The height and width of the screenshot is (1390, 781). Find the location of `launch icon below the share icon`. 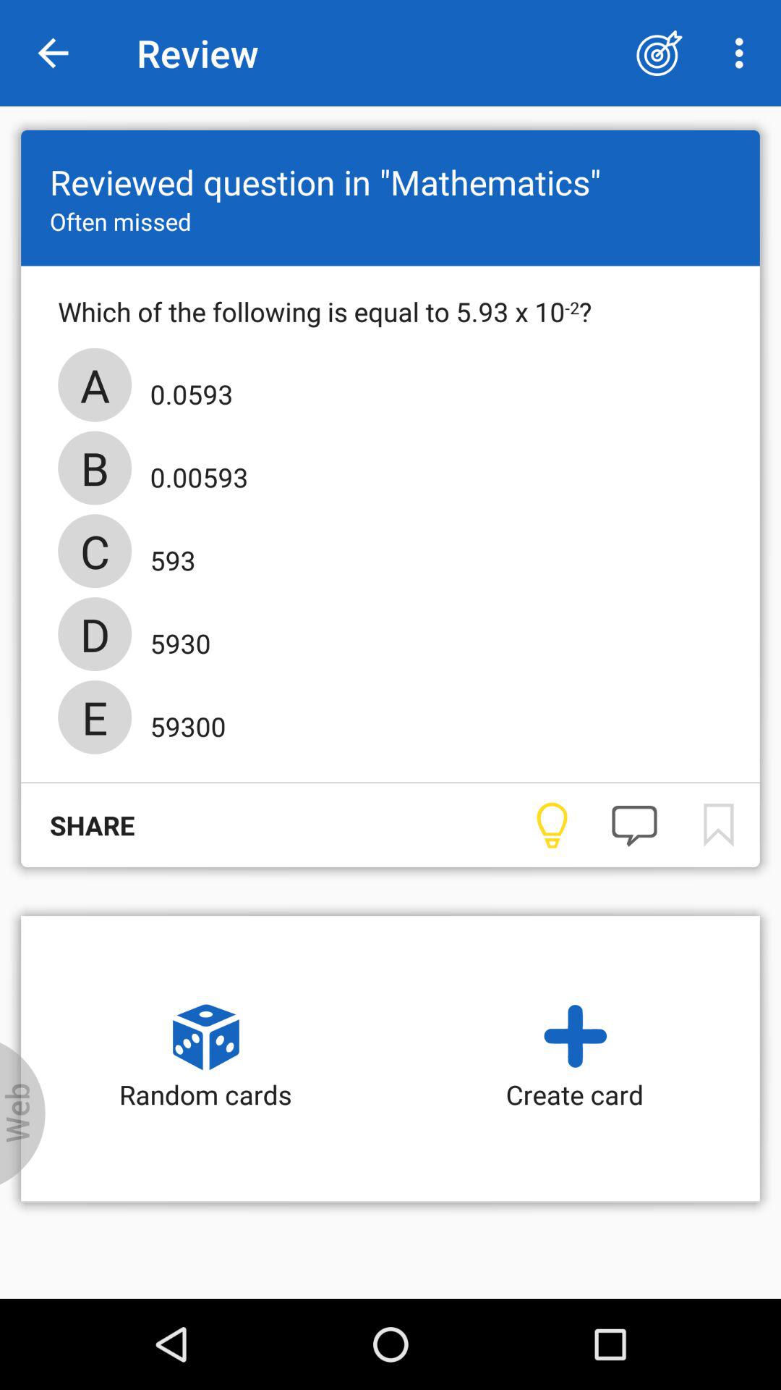

launch icon below the share icon is located at coordinates (23, 1113).